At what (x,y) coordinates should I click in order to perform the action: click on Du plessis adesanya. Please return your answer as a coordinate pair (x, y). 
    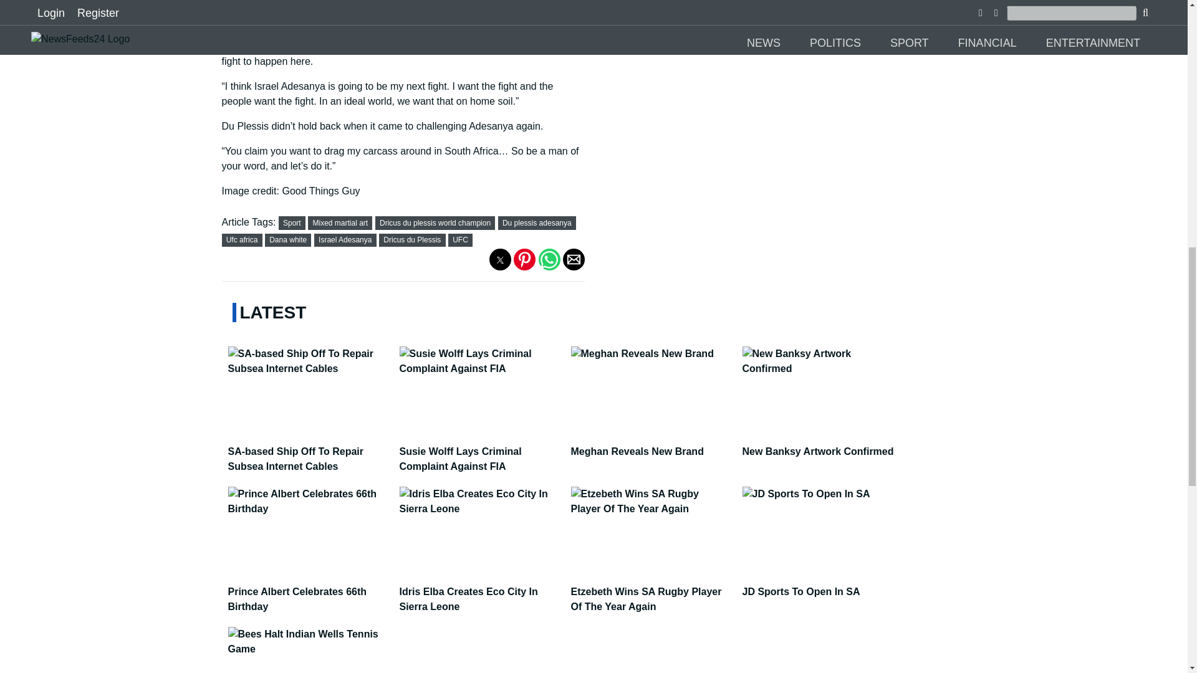
    Looking at the image, I should click on (537, 223).